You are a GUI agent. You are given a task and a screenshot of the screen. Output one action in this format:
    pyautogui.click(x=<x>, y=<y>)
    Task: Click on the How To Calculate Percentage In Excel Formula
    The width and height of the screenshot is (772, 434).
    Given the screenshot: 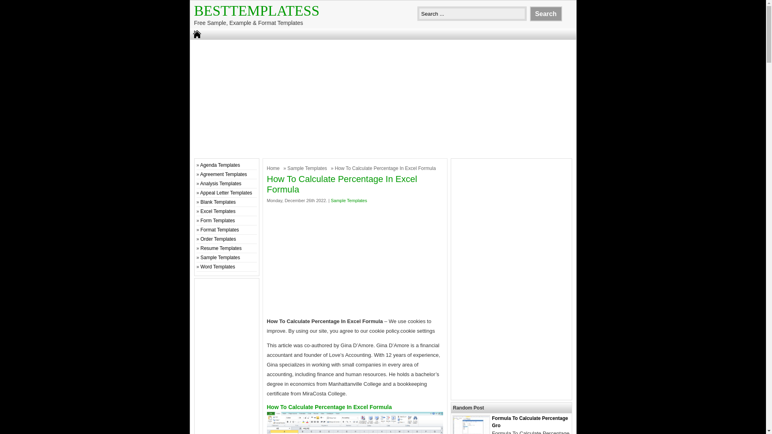 What is the action you would take?
    pyautogui.click(x=355, y=423)
    